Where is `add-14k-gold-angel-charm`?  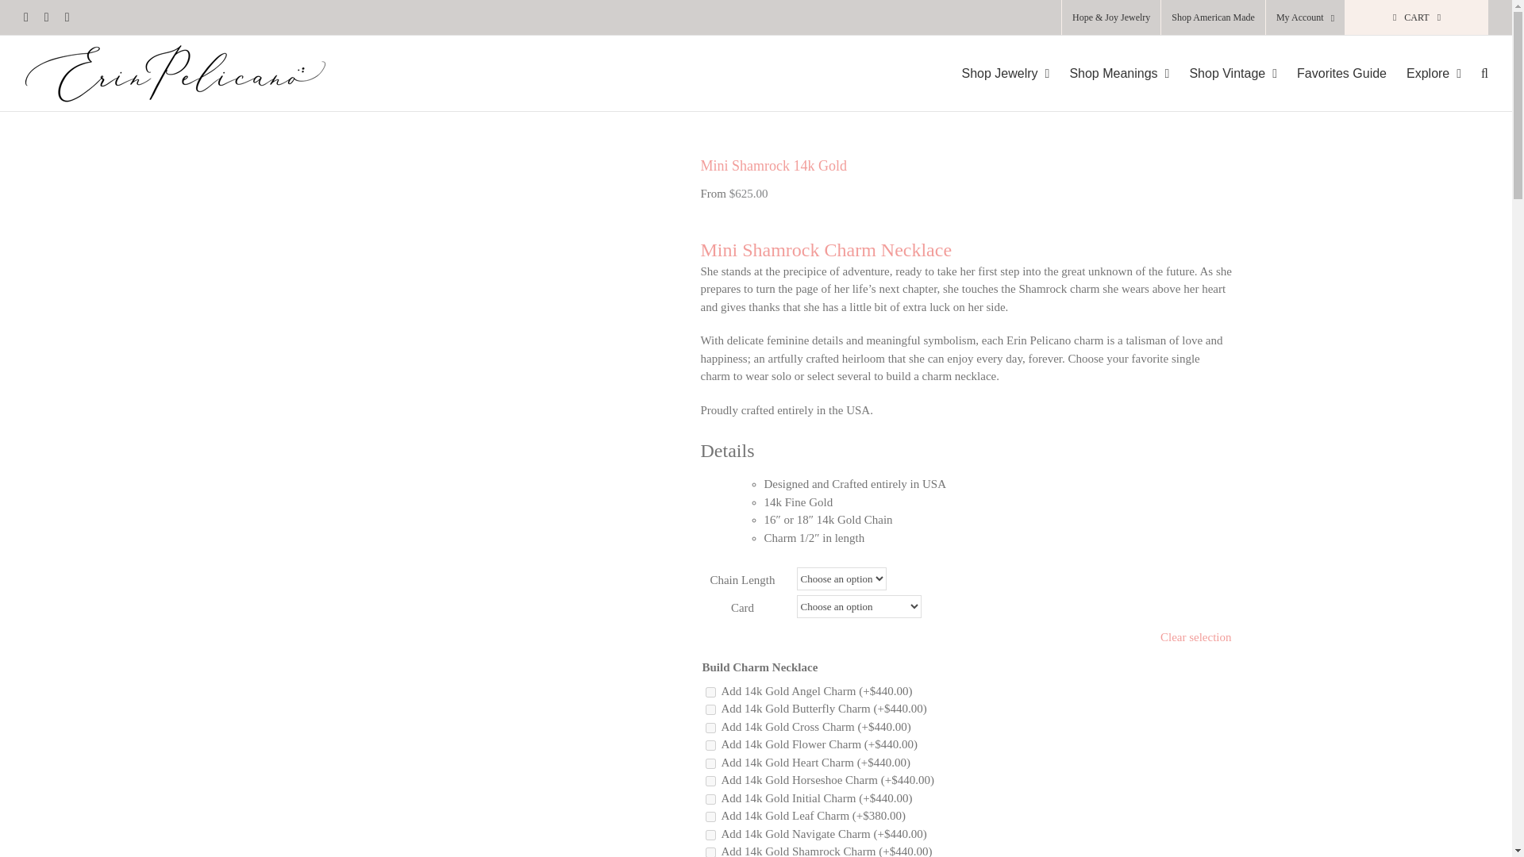 add-14k-gold-angel-charm is located at coordinates (710, 692).